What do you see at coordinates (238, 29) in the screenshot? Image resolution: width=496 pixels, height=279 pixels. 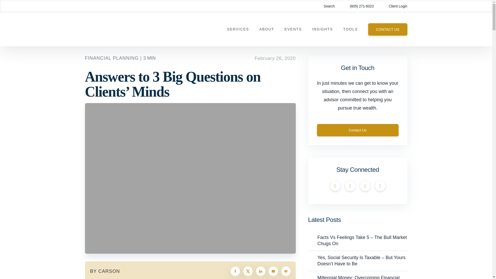 I see `SERVICES` at bounding box center [238, 29].